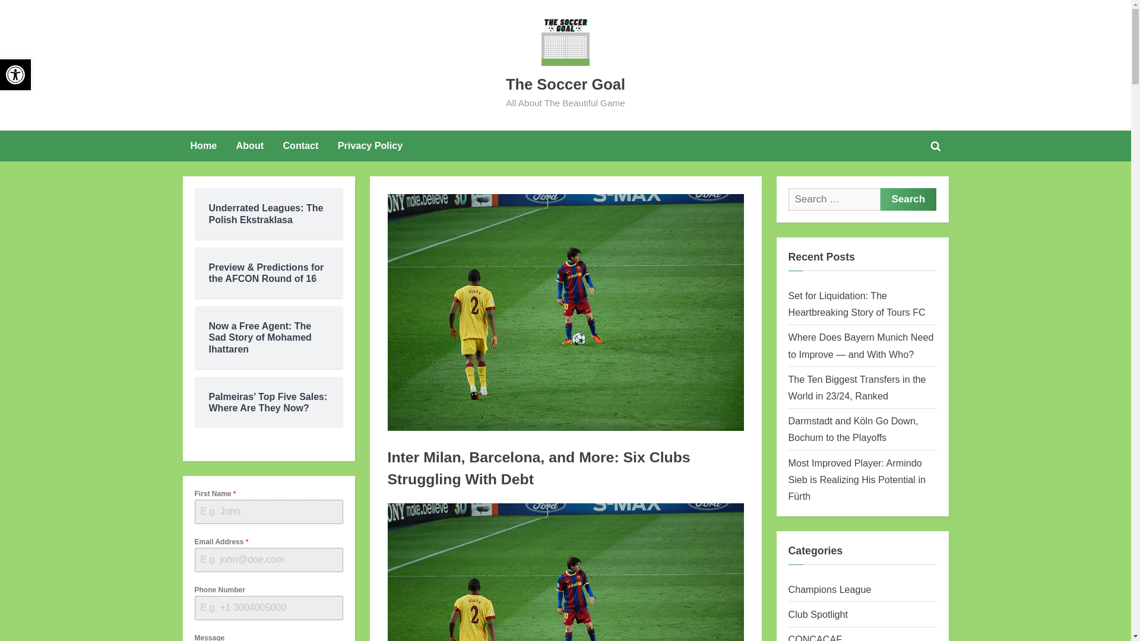  What do you see at coordinates (15, 75) in the screenshot?
I see `Accessibility Tools` at bounding box center [15, 75].